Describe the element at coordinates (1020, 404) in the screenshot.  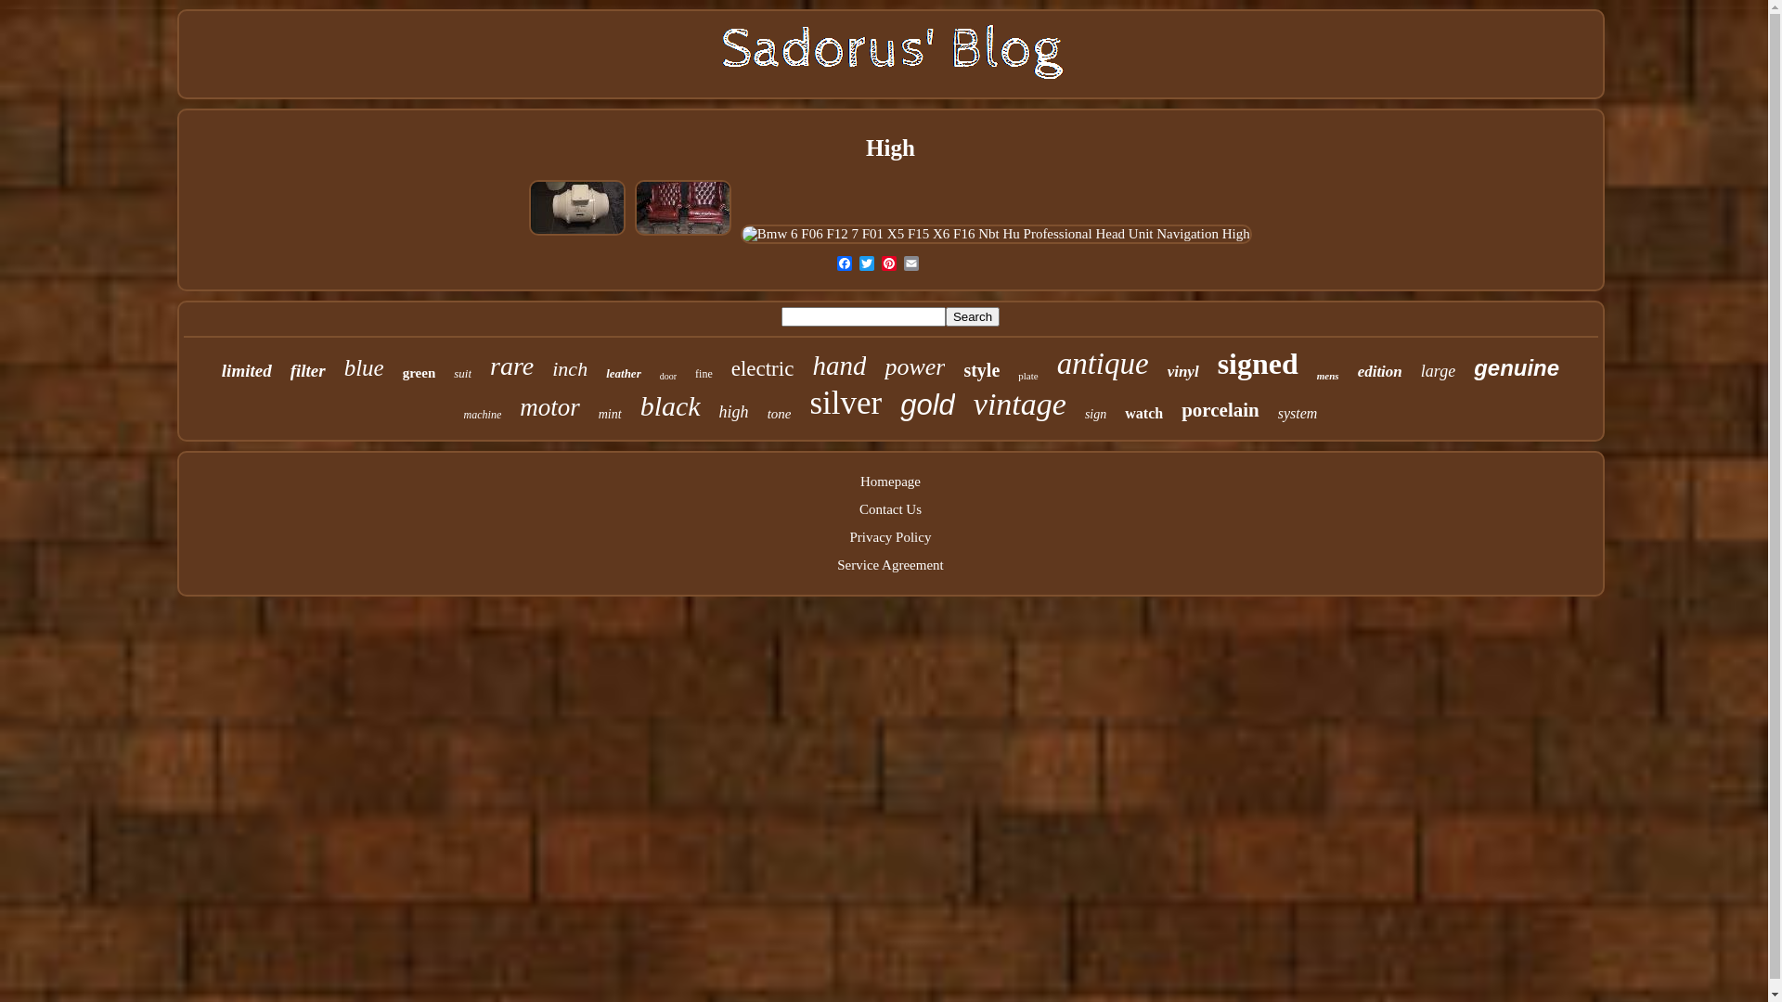
I see `vintage` at that location.